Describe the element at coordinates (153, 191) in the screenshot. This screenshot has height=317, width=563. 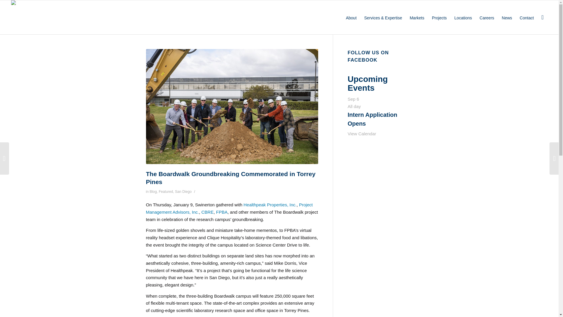
I see `Blog` at that location.